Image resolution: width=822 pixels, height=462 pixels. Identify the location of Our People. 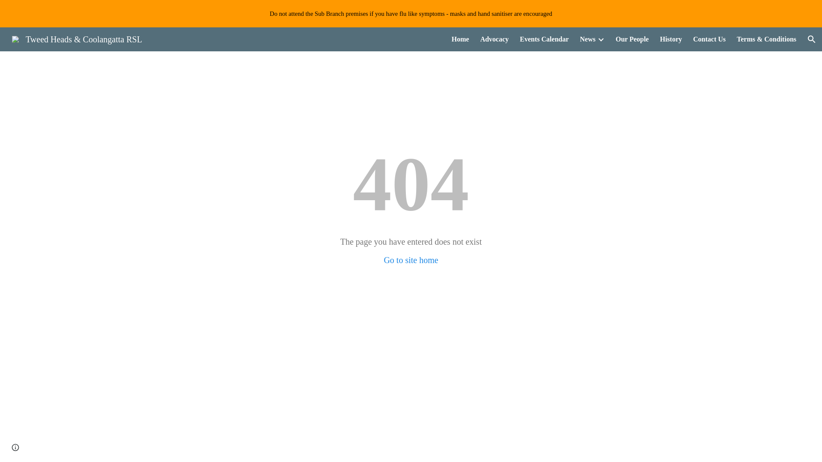
(632, 39).